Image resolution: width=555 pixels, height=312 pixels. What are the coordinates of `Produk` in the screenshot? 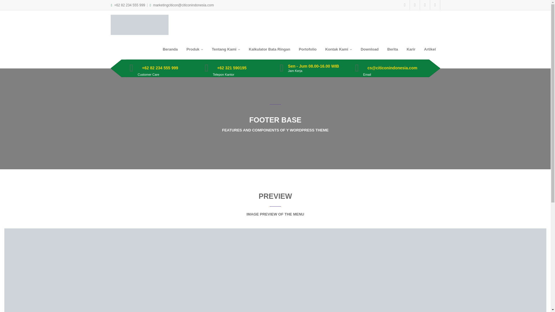 It's located at (195, 49).